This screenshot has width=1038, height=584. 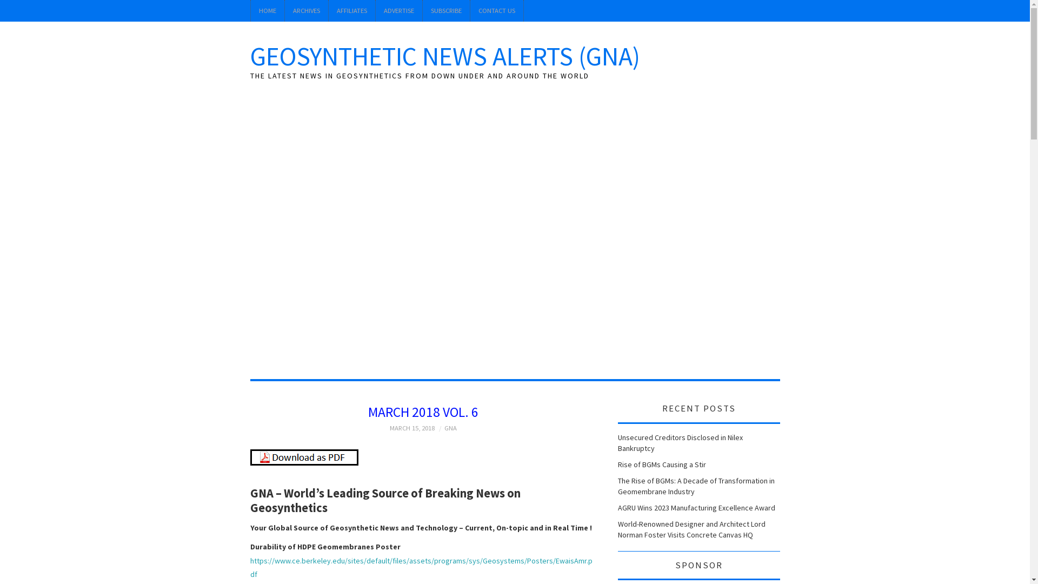 What do you see at coordinates (352, 11) in the screenshot?
I see `AFFILIATES` at bounding box center [352, 11].